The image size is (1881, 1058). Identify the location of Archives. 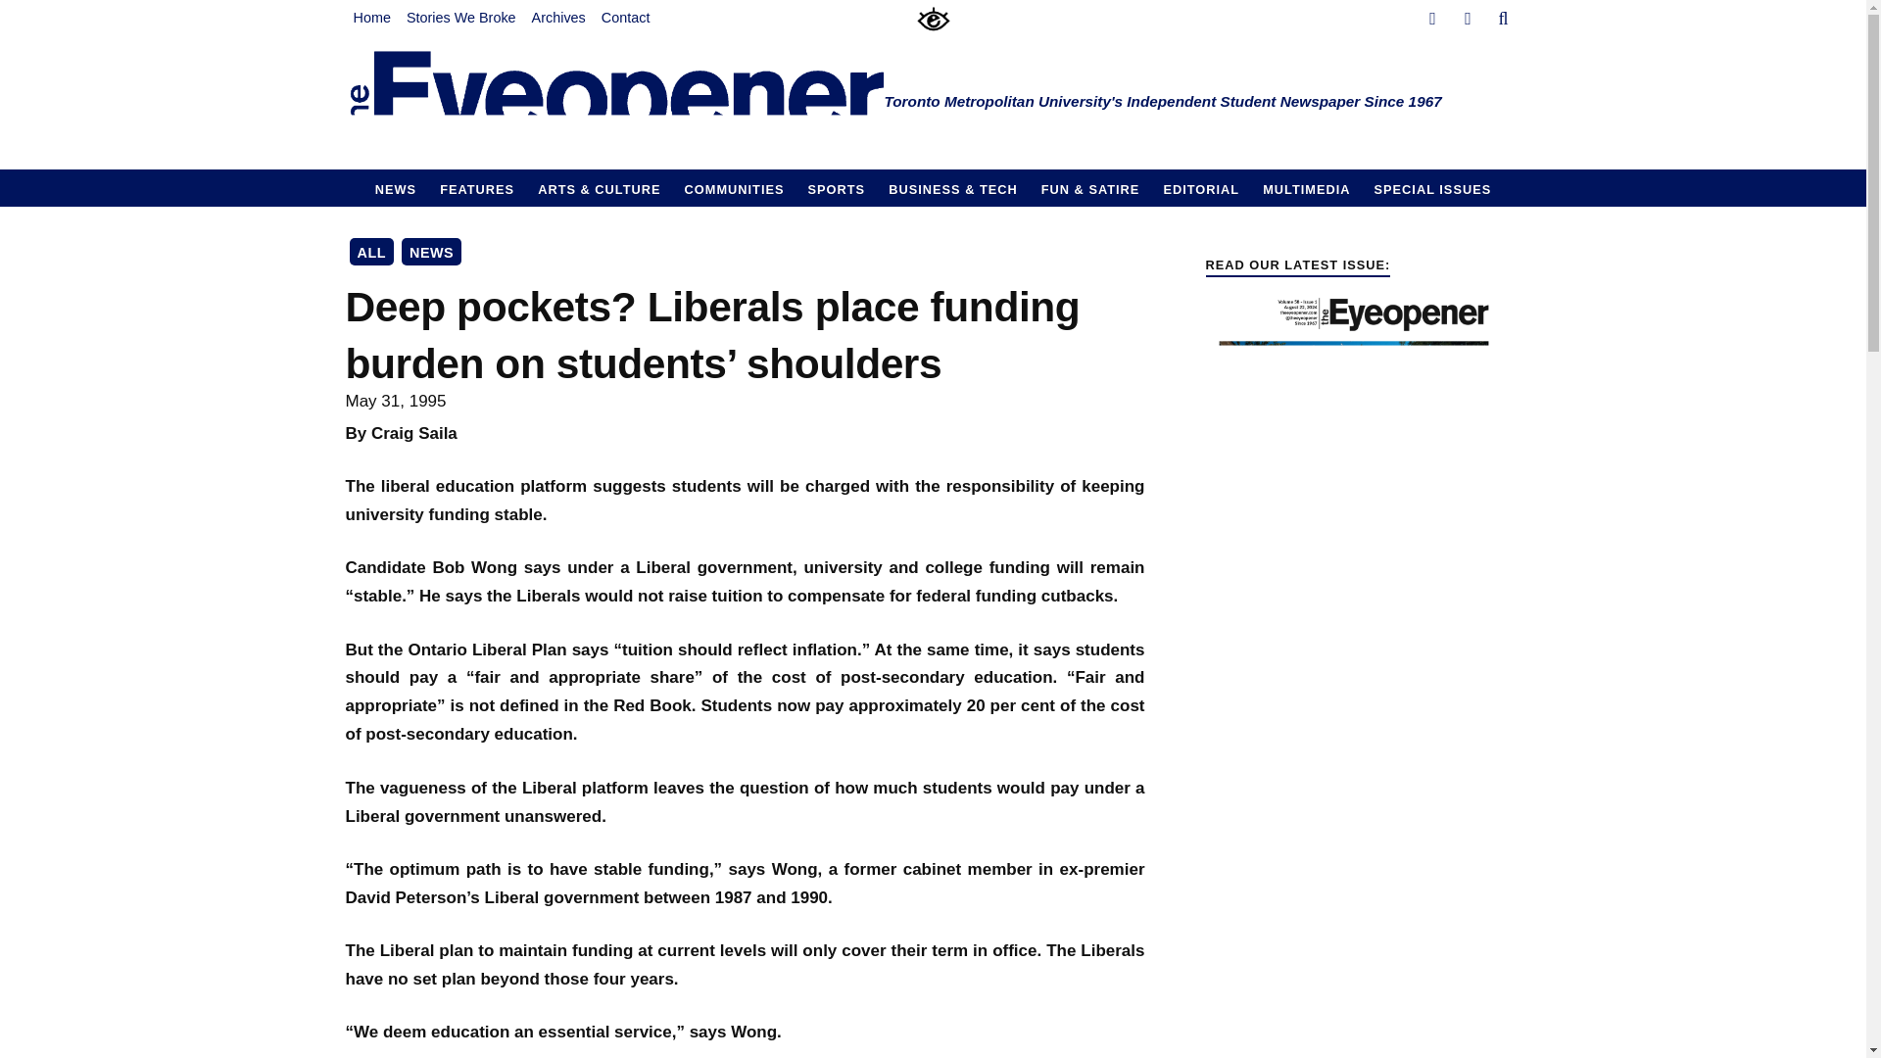
(558, 18).